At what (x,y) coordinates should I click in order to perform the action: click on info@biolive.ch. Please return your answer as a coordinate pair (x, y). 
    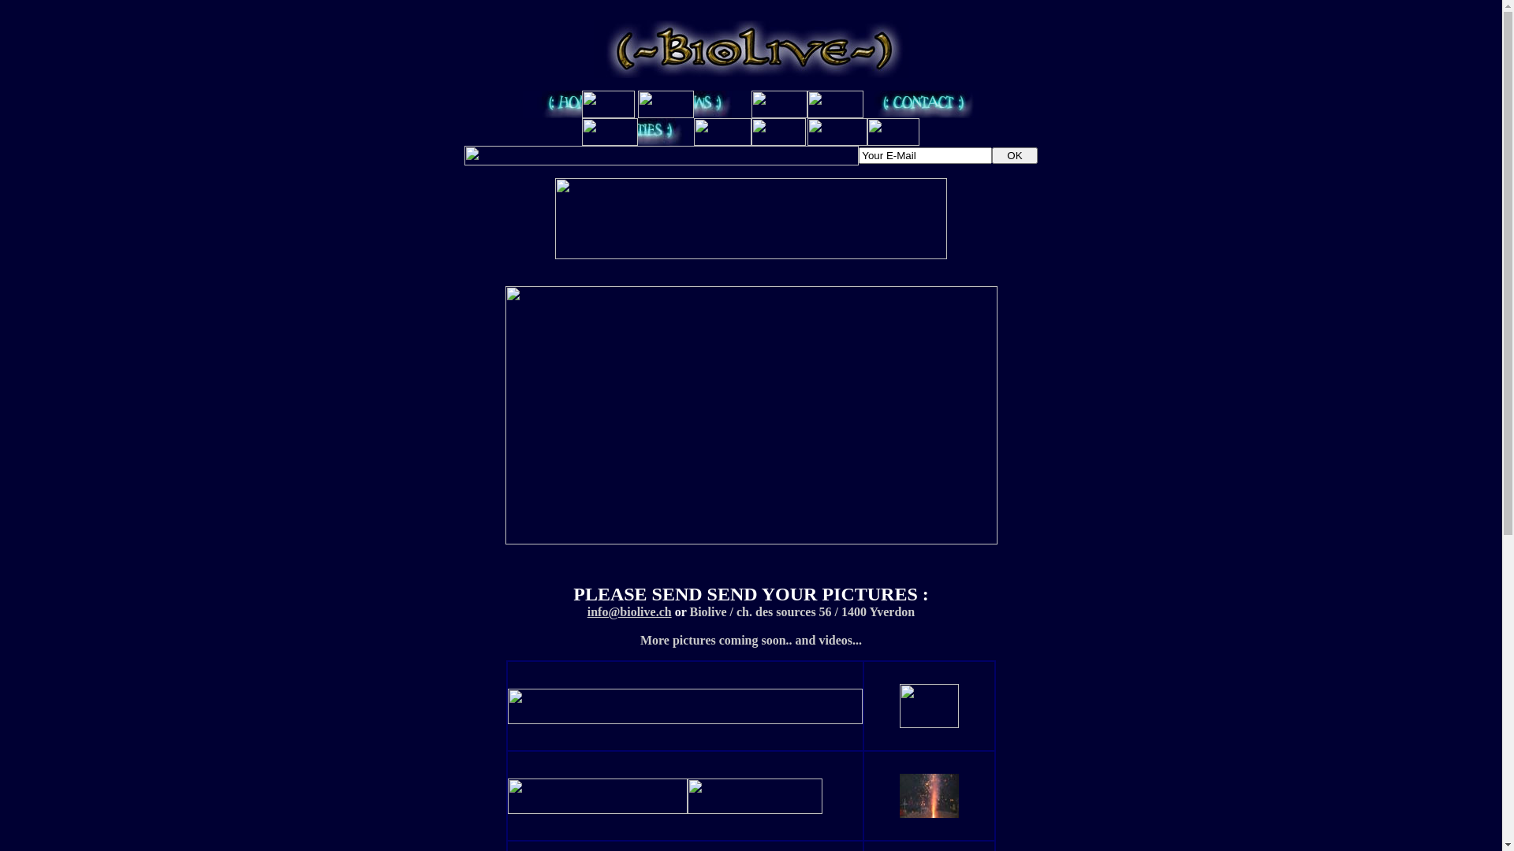
    Looking at the image, I should click on (629, 611).